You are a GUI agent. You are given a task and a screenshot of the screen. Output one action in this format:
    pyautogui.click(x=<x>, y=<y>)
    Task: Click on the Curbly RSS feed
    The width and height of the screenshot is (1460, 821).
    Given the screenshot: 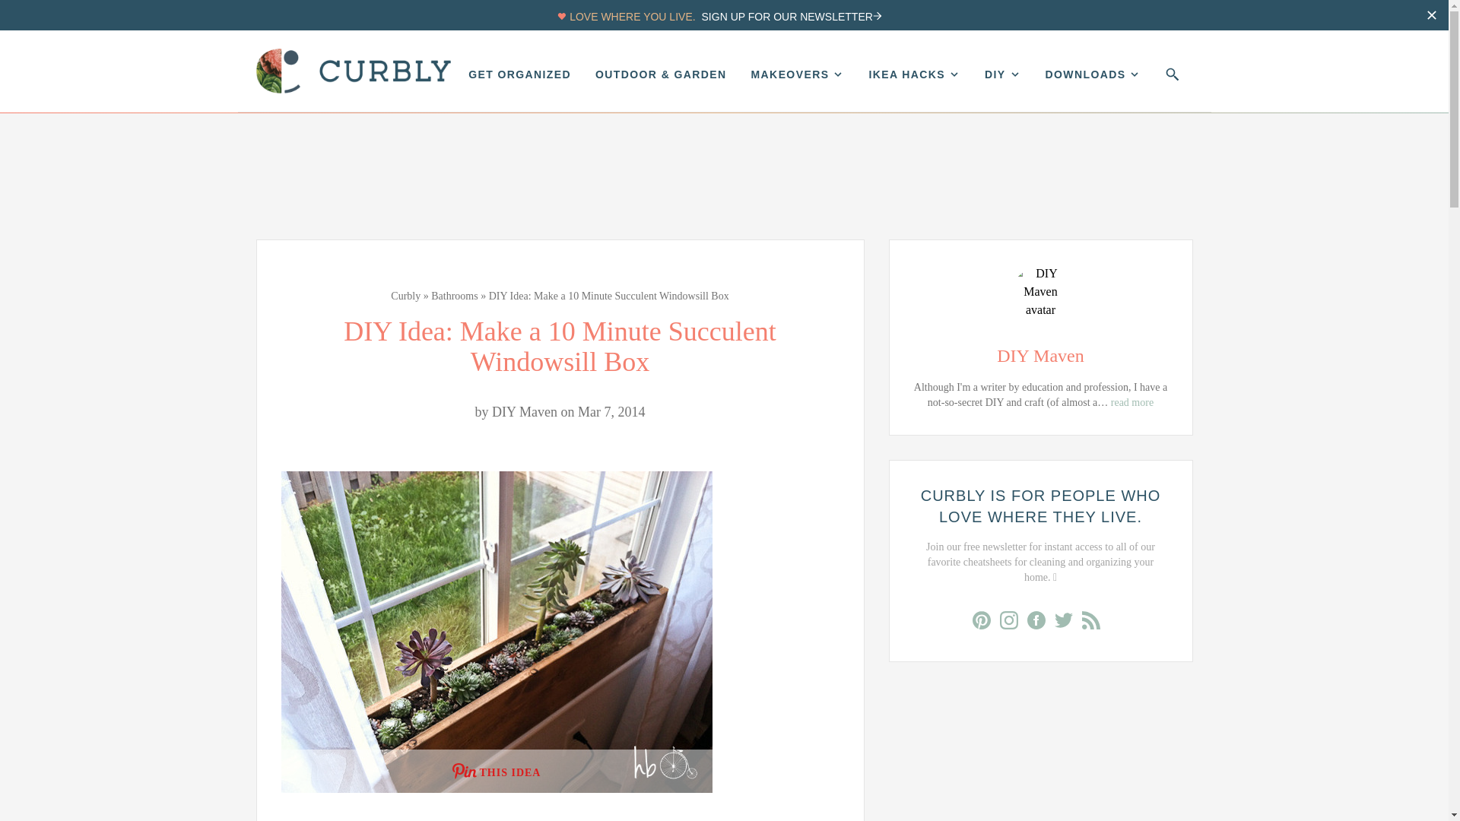 What is the action you would take?
    pyautogui.click(x=1095, y=623)
    